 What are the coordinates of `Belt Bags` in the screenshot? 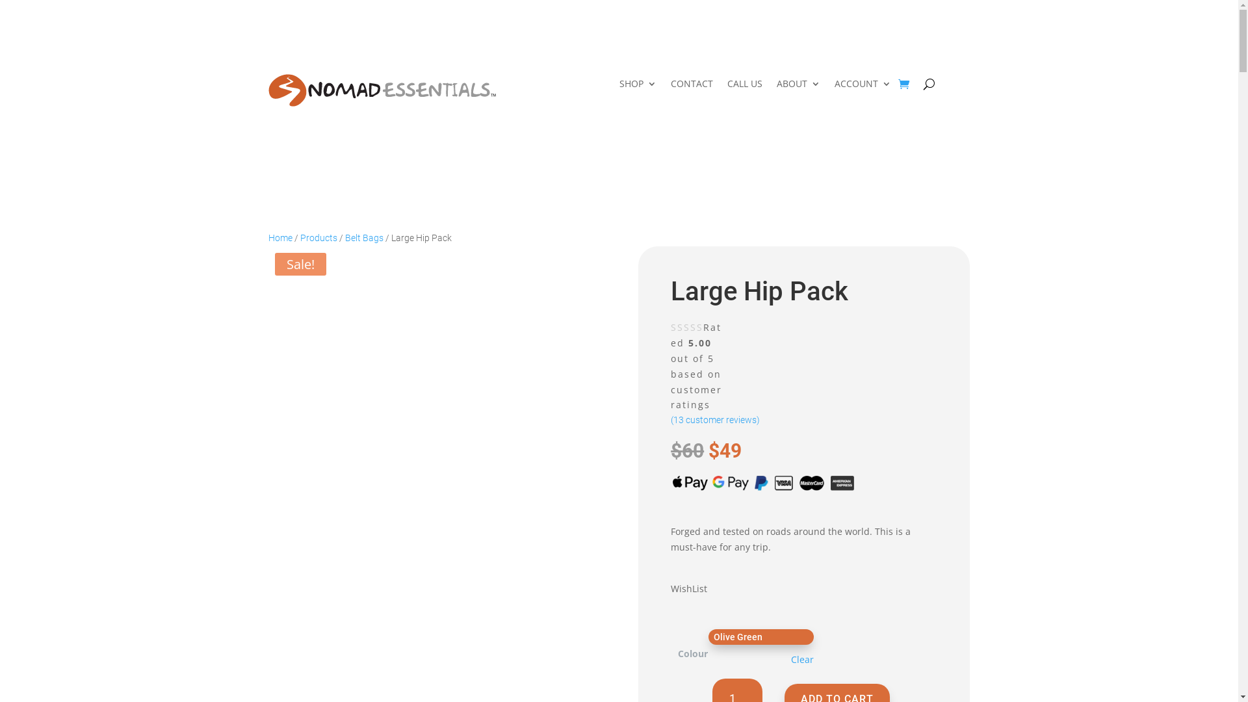 It's located at (364, 238).